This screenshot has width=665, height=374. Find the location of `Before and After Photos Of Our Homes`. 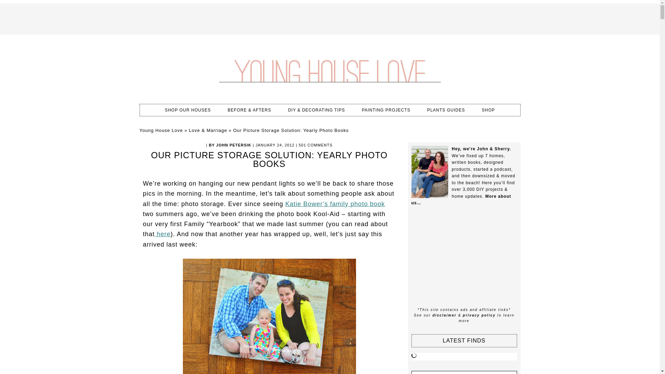

Before and After Photos Of Our Homes is located at coordinates (249, 110).